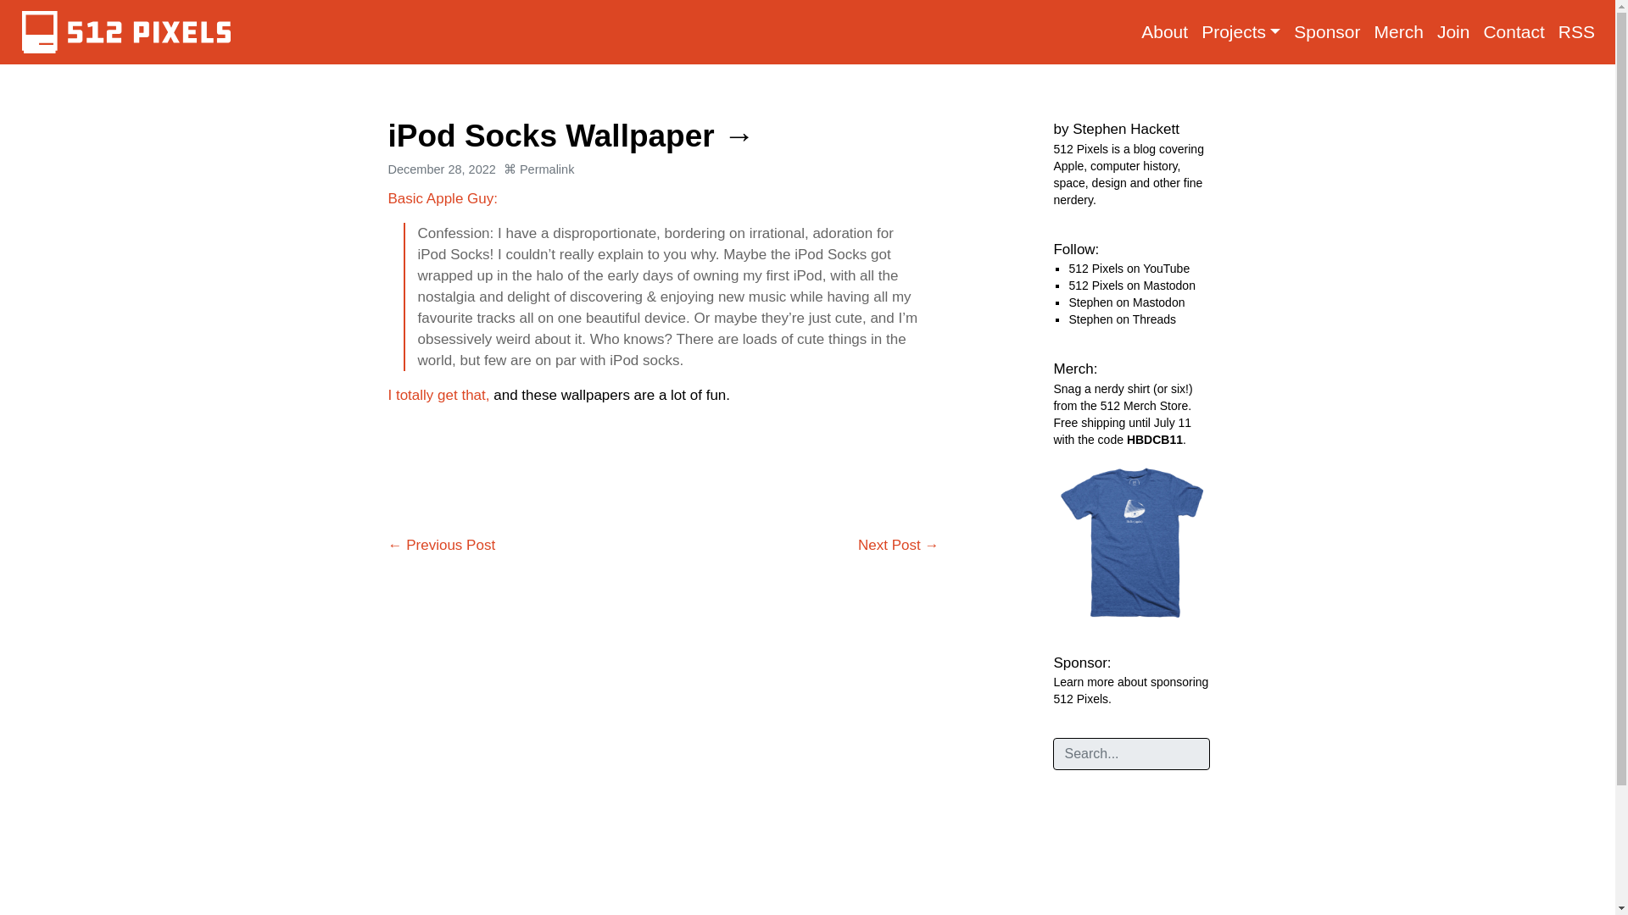  Describe the element at coordinates (1130, 690) in the screenshot. I see `Learn more about sponsoring 512 Pixels.` at that location.